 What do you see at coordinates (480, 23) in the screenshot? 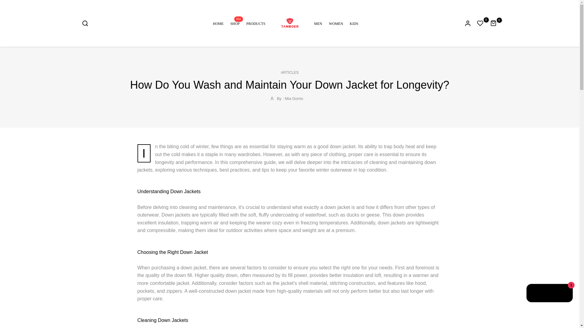
I see `0` at bounding box center [480, 23].